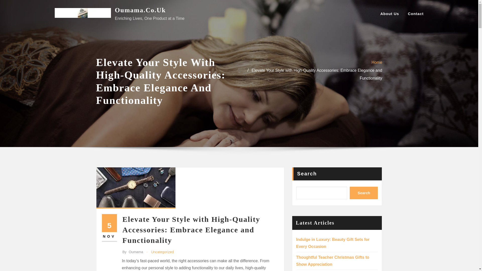 The image size is (482, 271). I want to click on Uncategorized, so click(162, 252).